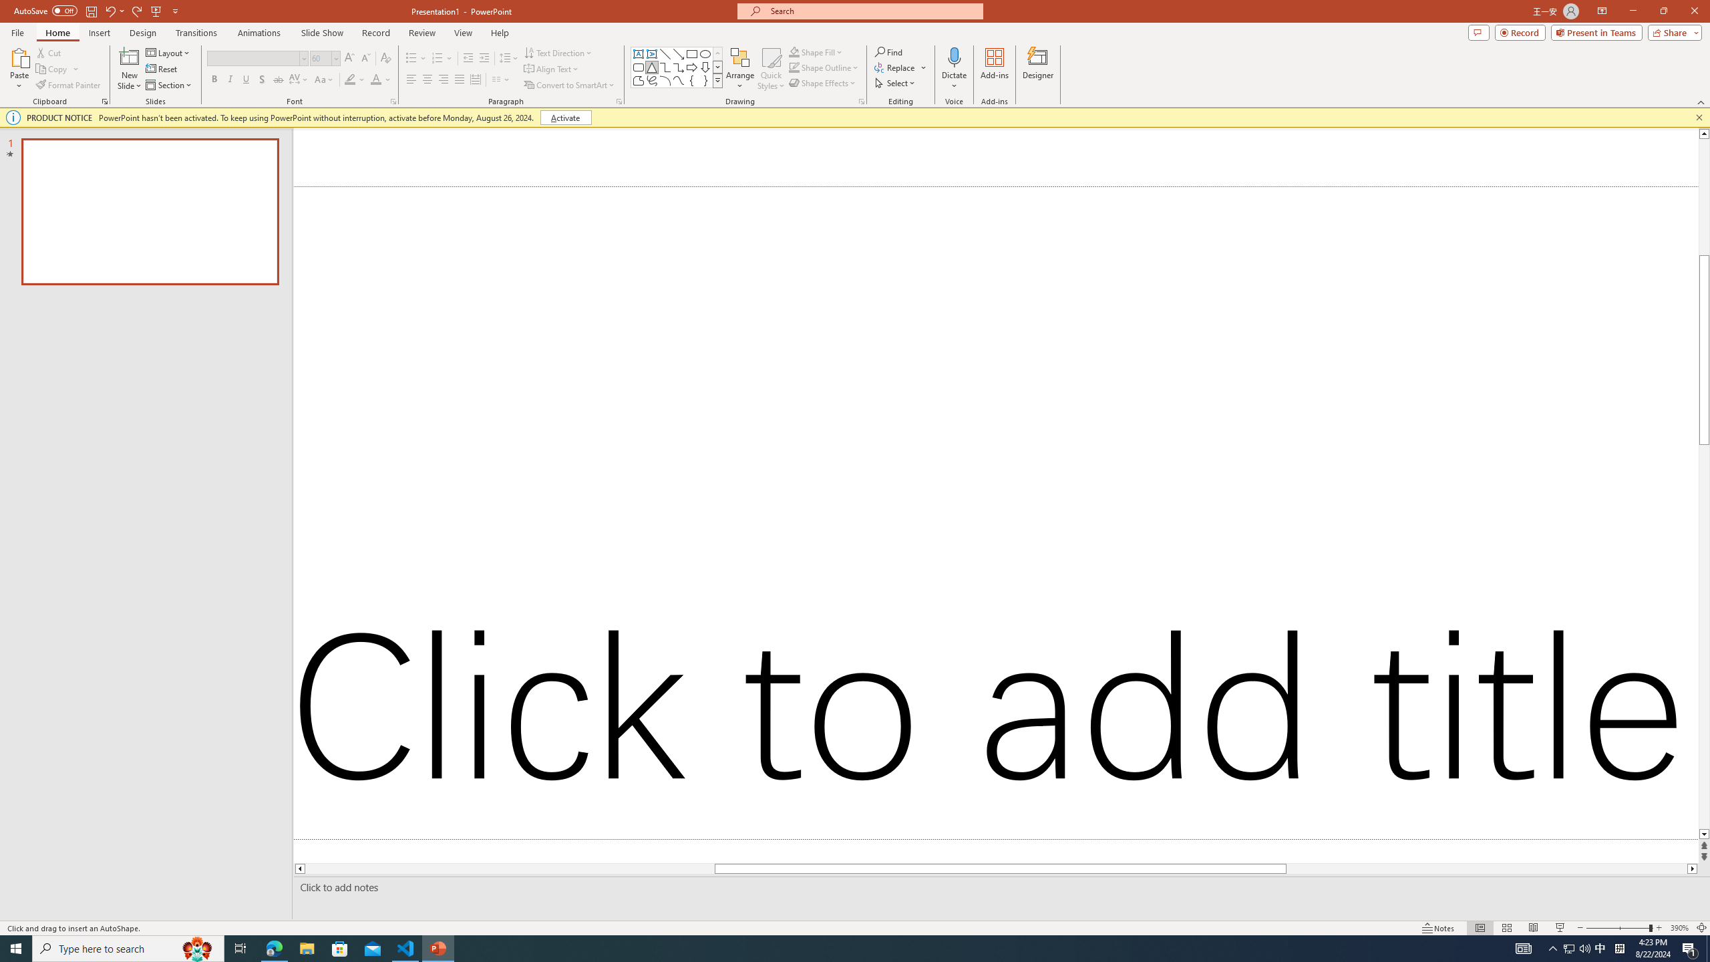 The width and height of the screenshot is (1710, 962). Describe the element at coordinates (794, 67) in the screenshot. I see `Shape Outline Dark Red, Accent 1` at that location.